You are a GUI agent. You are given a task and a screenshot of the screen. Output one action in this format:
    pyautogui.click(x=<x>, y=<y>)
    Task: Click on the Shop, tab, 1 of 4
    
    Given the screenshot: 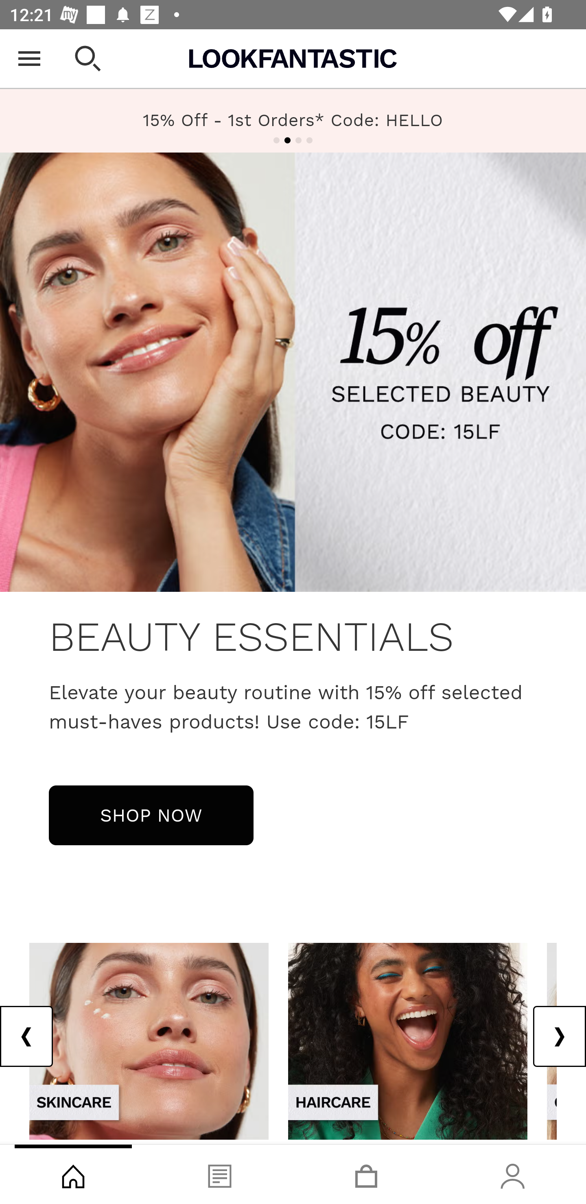 What is the action you would take?
    pyautogui.click(x=73, y=1174)
    